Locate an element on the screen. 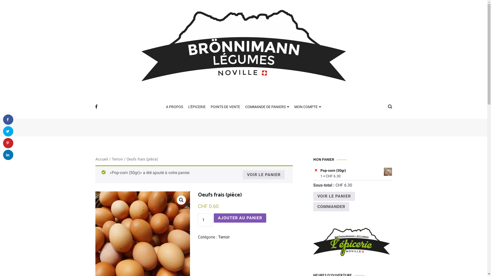 This screenshot has height=276, width=491. Pop-corn (50gr) is located at coordinates (356, 170).